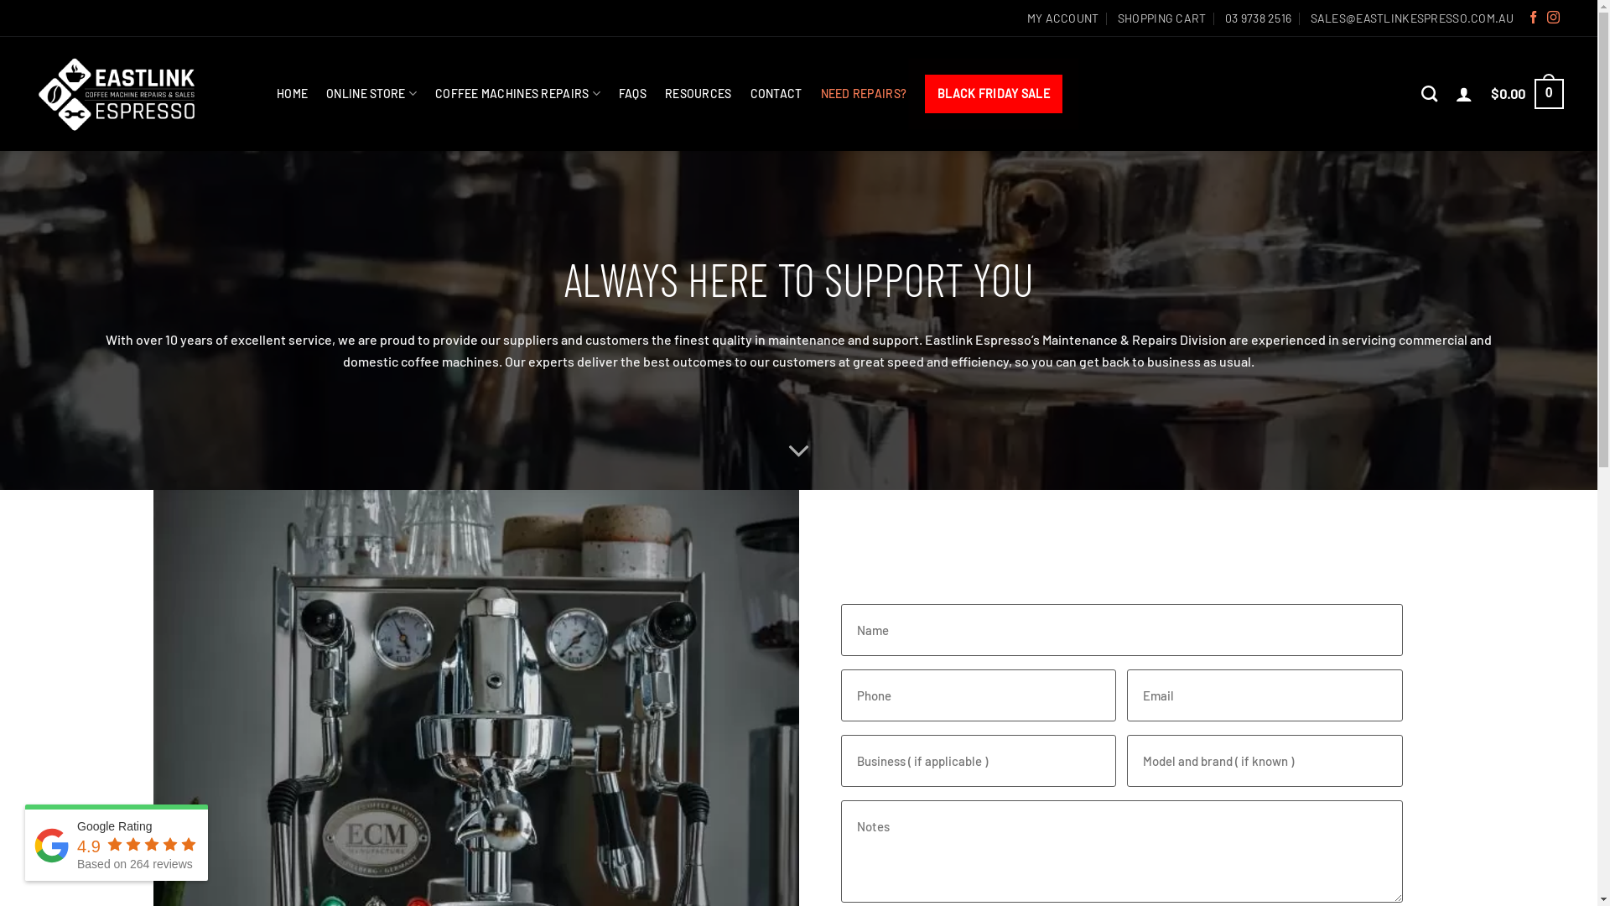 This screenshot has height=906, width=1610. I want to click on RESOURCES, so click(699, 94).